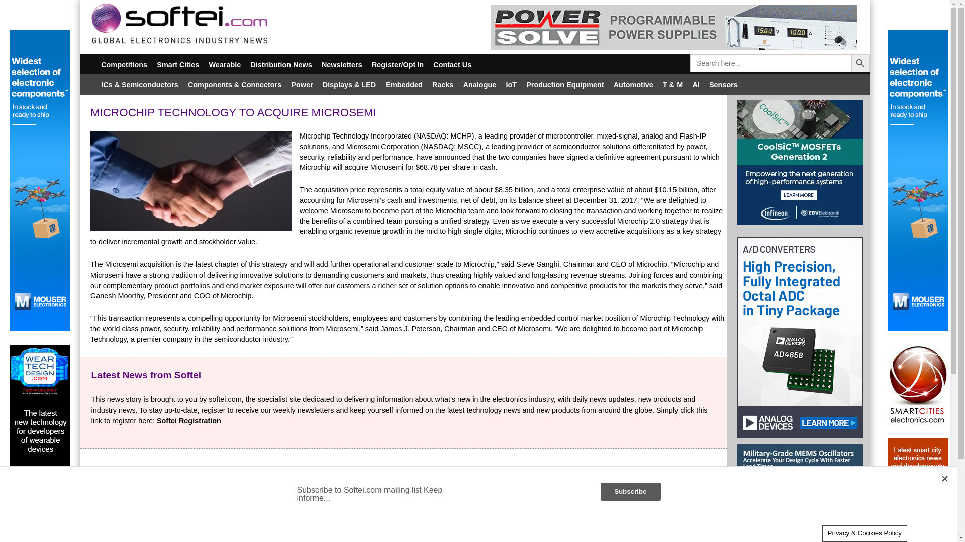 Image resolution: width=965 pixels, height=542 pixels. What do you see at coordinates (302, 84) in the screenshot?
I see `Power` at bounding box center [302, 84].